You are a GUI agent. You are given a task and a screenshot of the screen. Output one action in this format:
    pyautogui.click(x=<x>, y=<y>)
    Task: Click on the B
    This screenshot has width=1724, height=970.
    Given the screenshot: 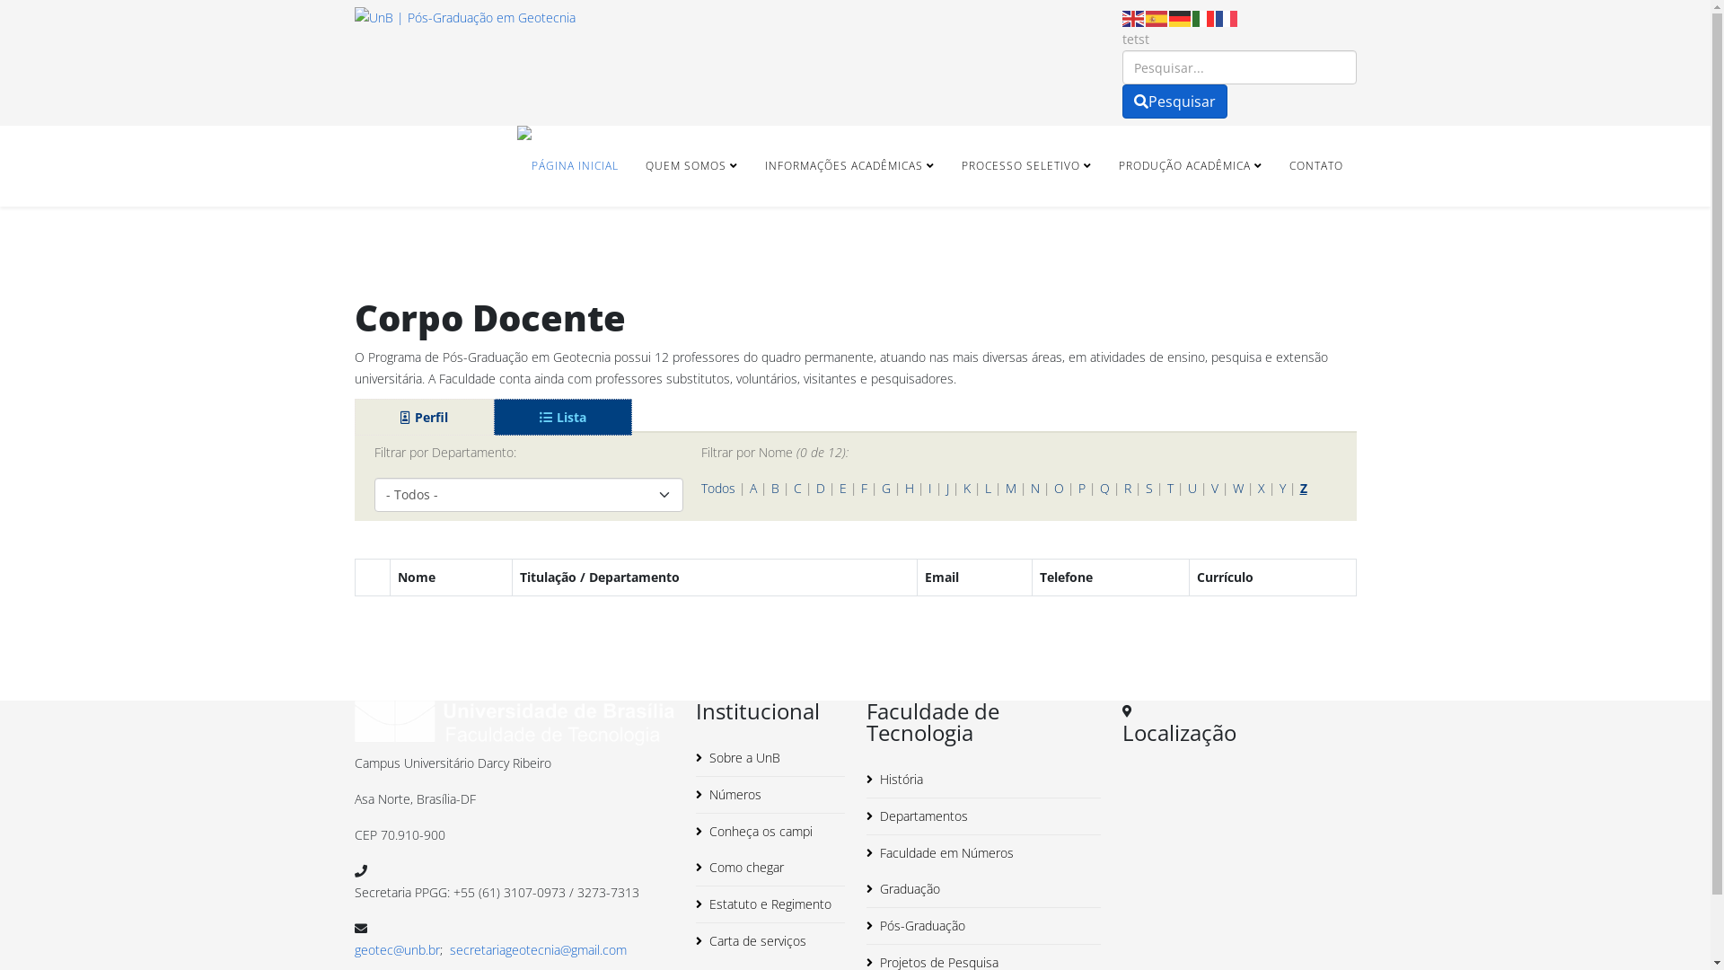 What is the action you would take?
    pyautogui.click(x=774, y=489)
    